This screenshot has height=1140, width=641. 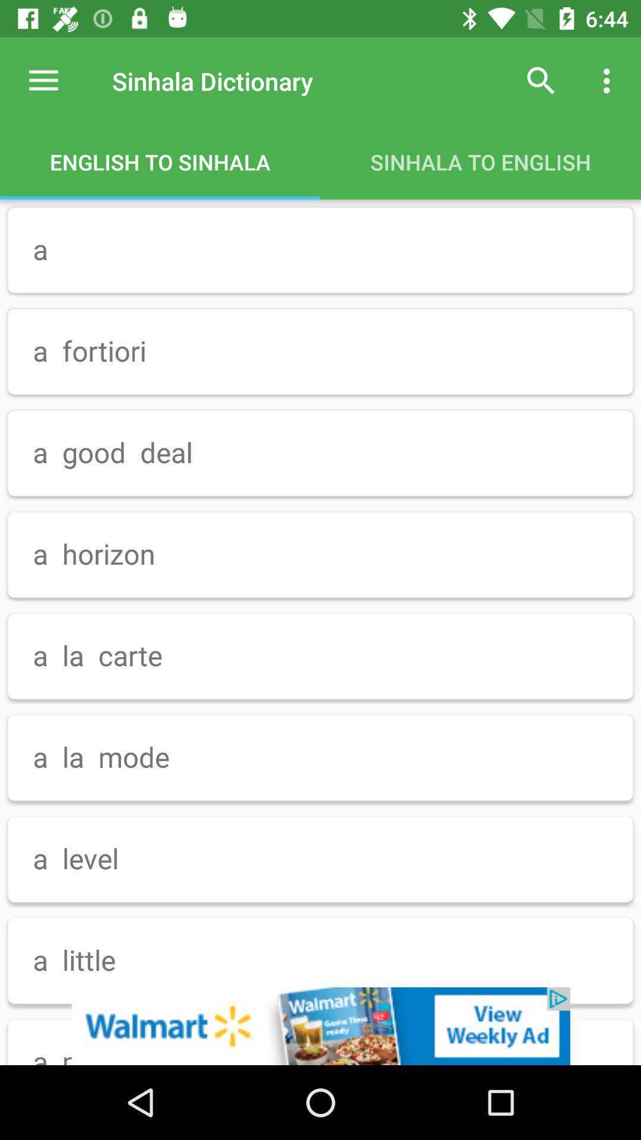 I want to click on open advertisement, so click(x=320, y=1026).